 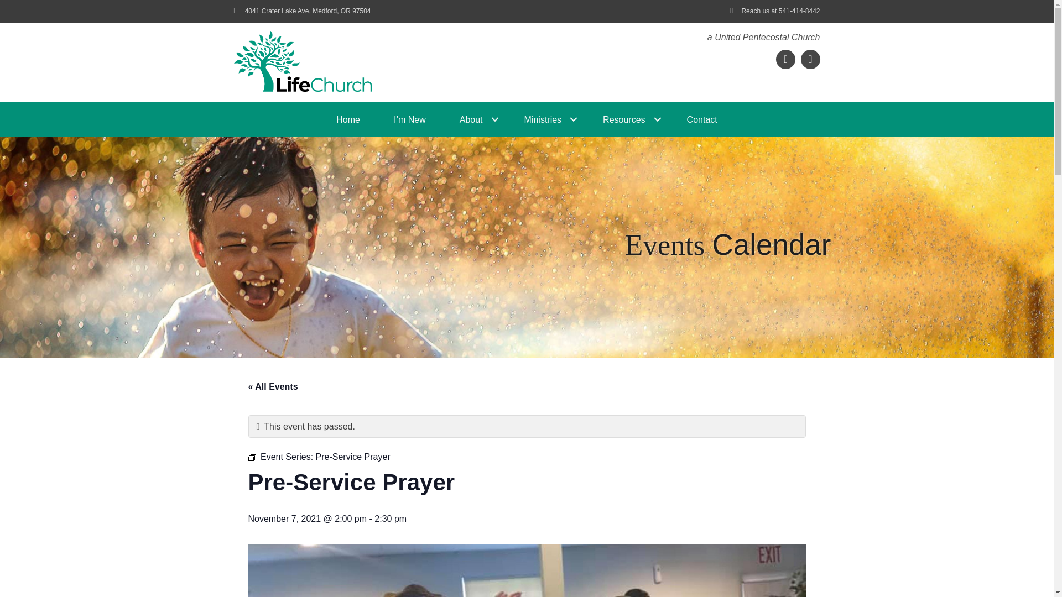 What do you see at coordinates (353, 457) in the screenshot?
I see `Pre-Service Prayer` at bounding box center [353, 457].